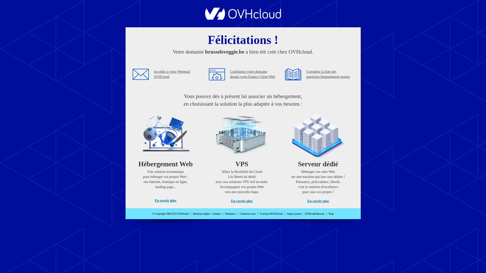  I want to click on Contactez-nous, so click(248, 214).